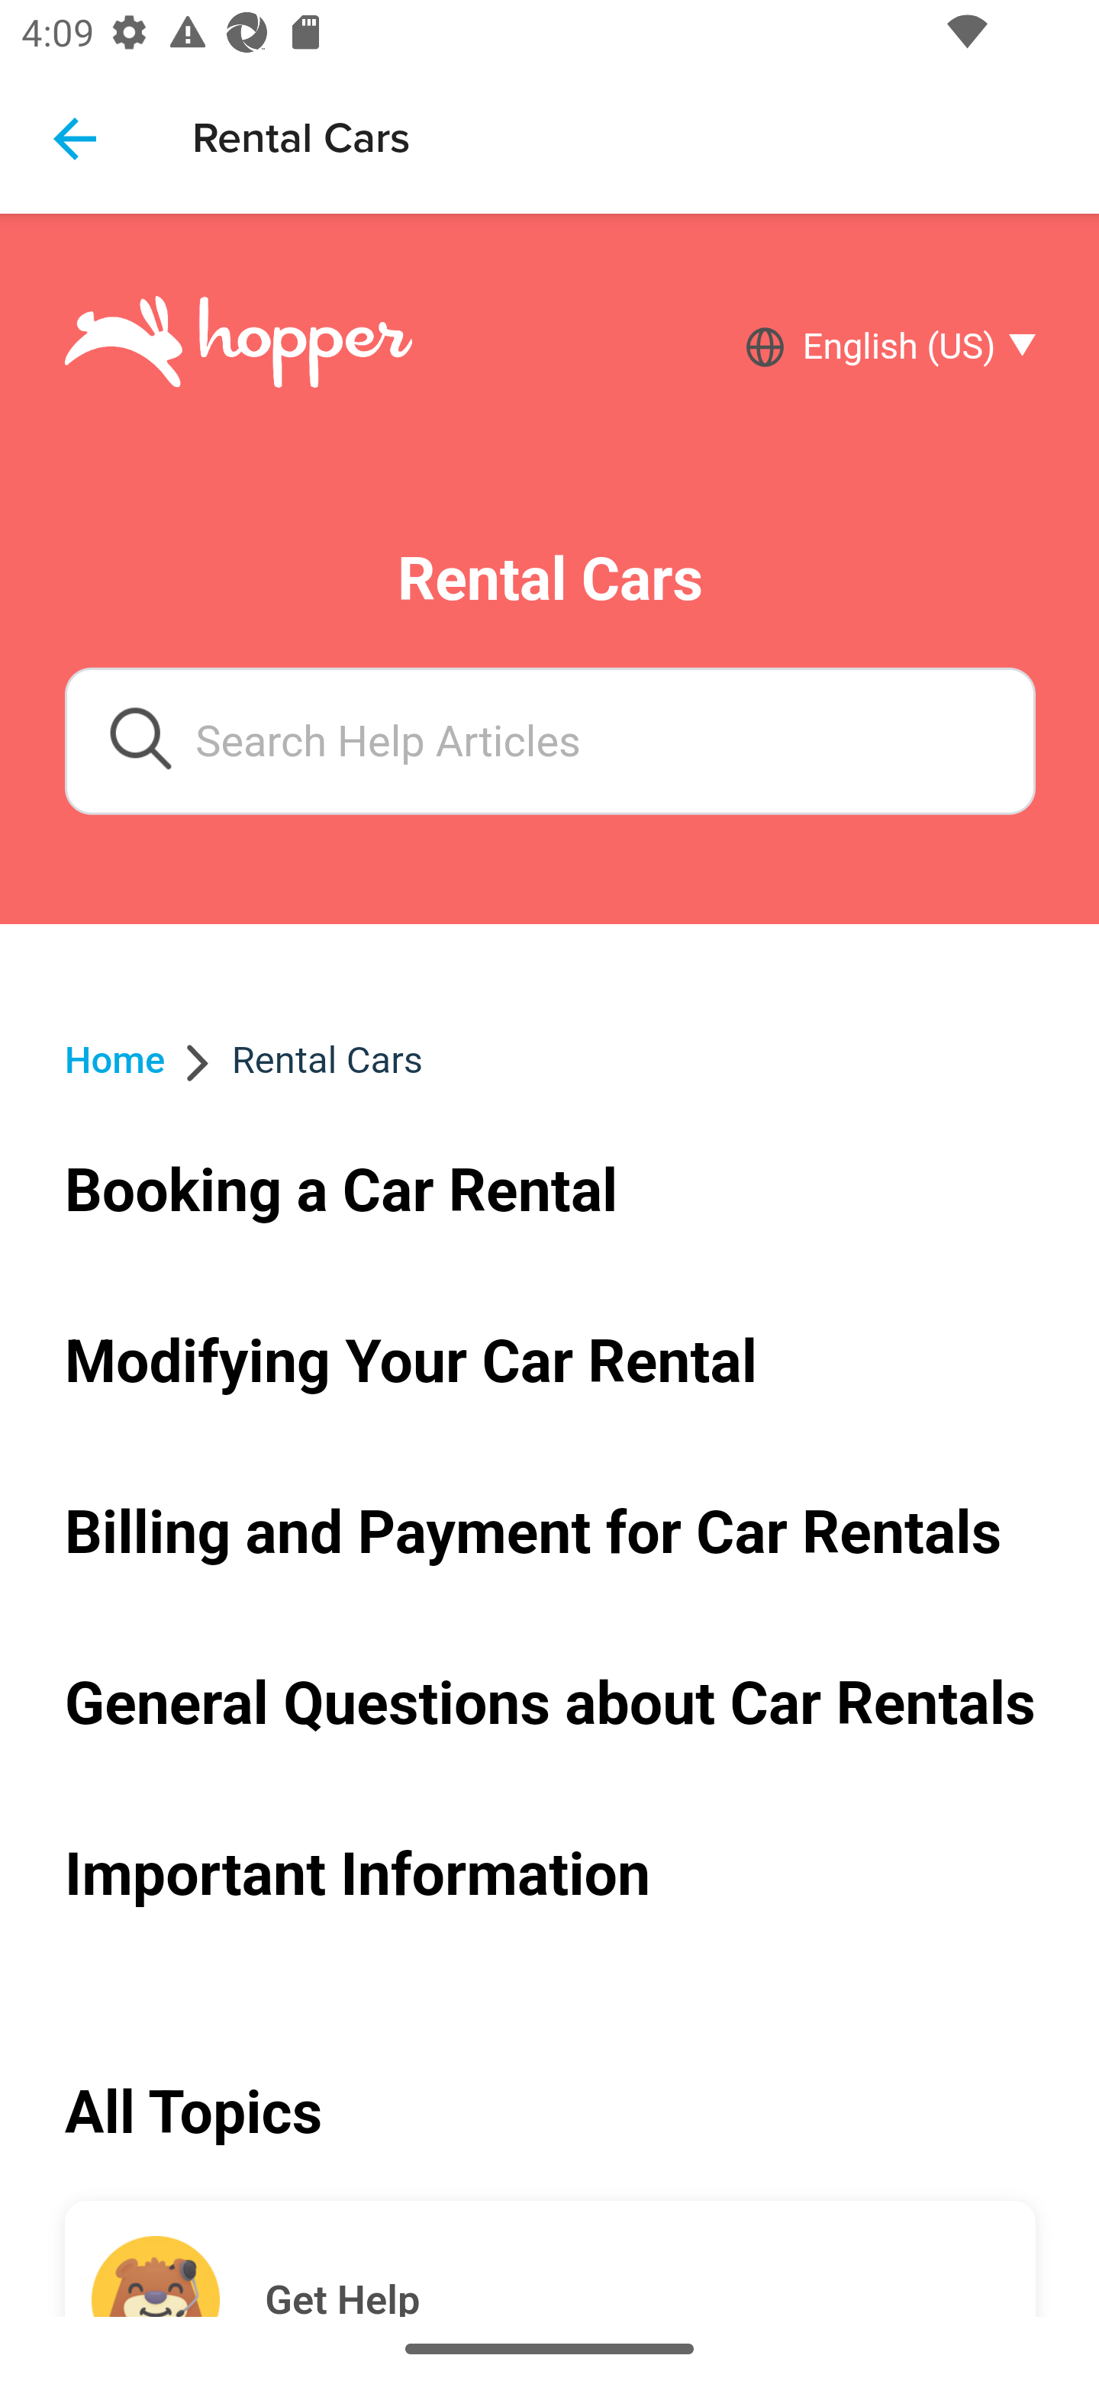 The width and height of the screenshot is (1099, 2381). Describe the element at coordinates (910, 347) in the screenshot. I see `English (US)` at that location.